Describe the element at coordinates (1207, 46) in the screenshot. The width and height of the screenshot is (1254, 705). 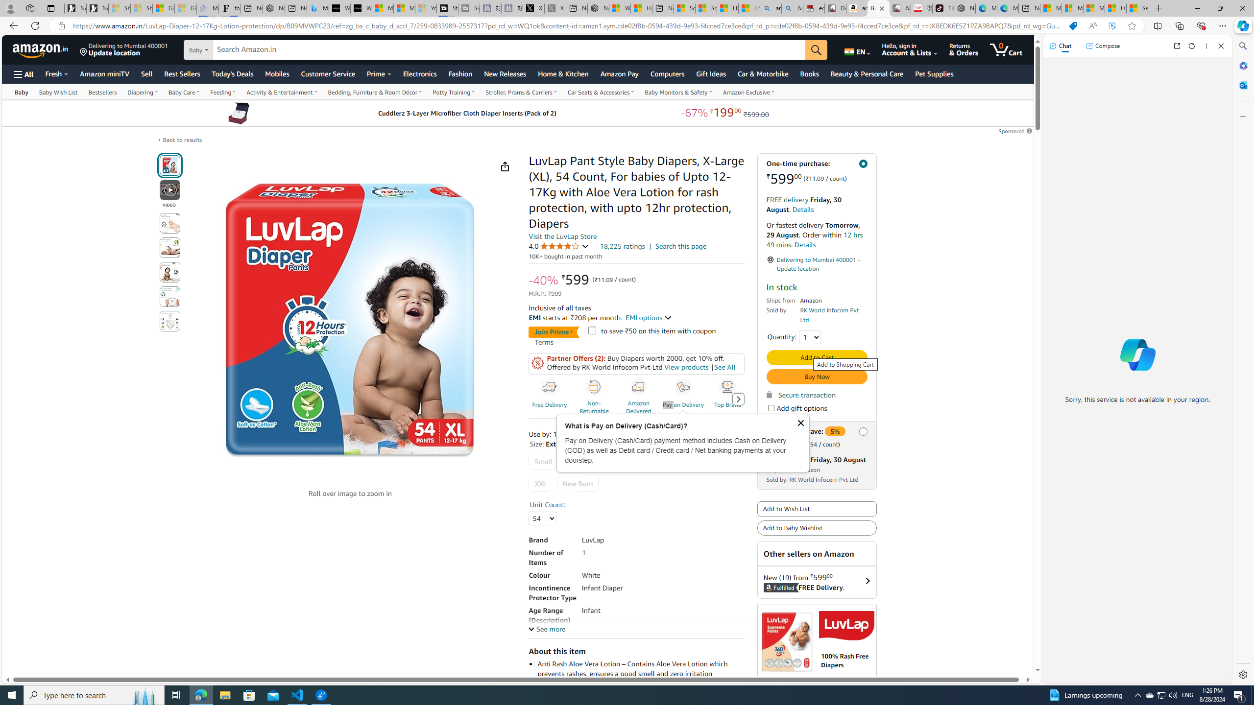
I see `More options` at that location.